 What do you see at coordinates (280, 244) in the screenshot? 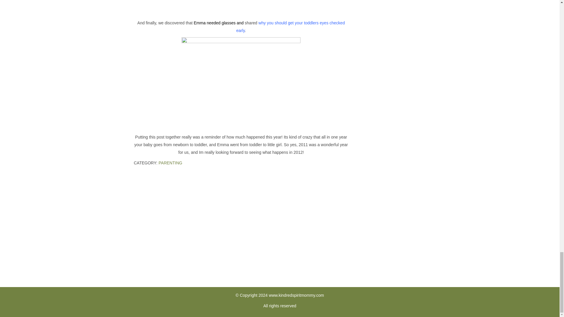
I see `pinterest` at bounding box center [280, 244].